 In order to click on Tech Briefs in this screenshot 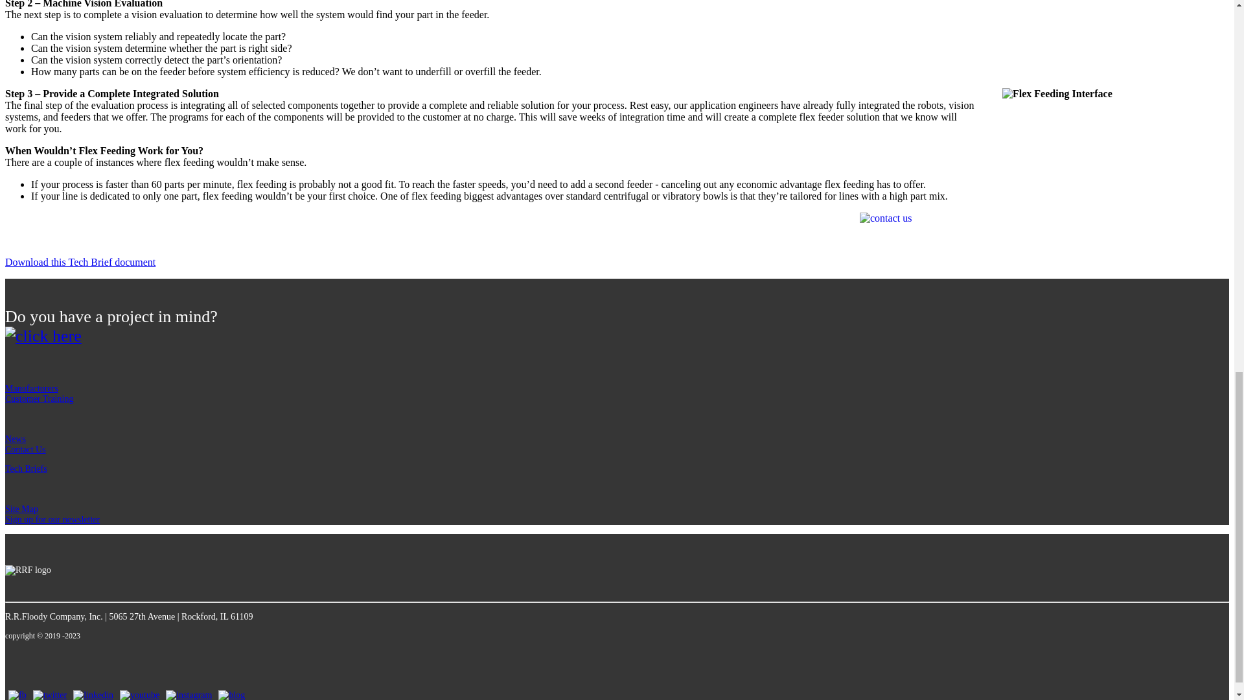, I will do `click(26, 469)`.